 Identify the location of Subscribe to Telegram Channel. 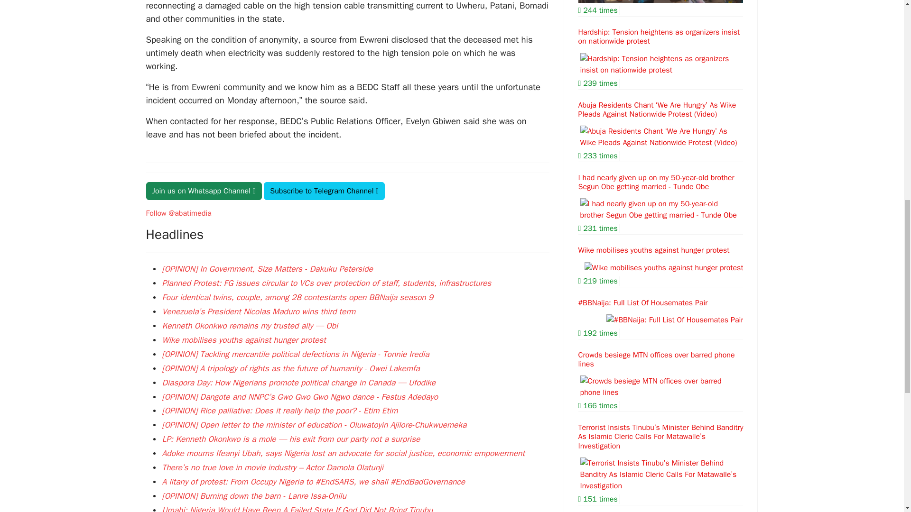
(324, 191).